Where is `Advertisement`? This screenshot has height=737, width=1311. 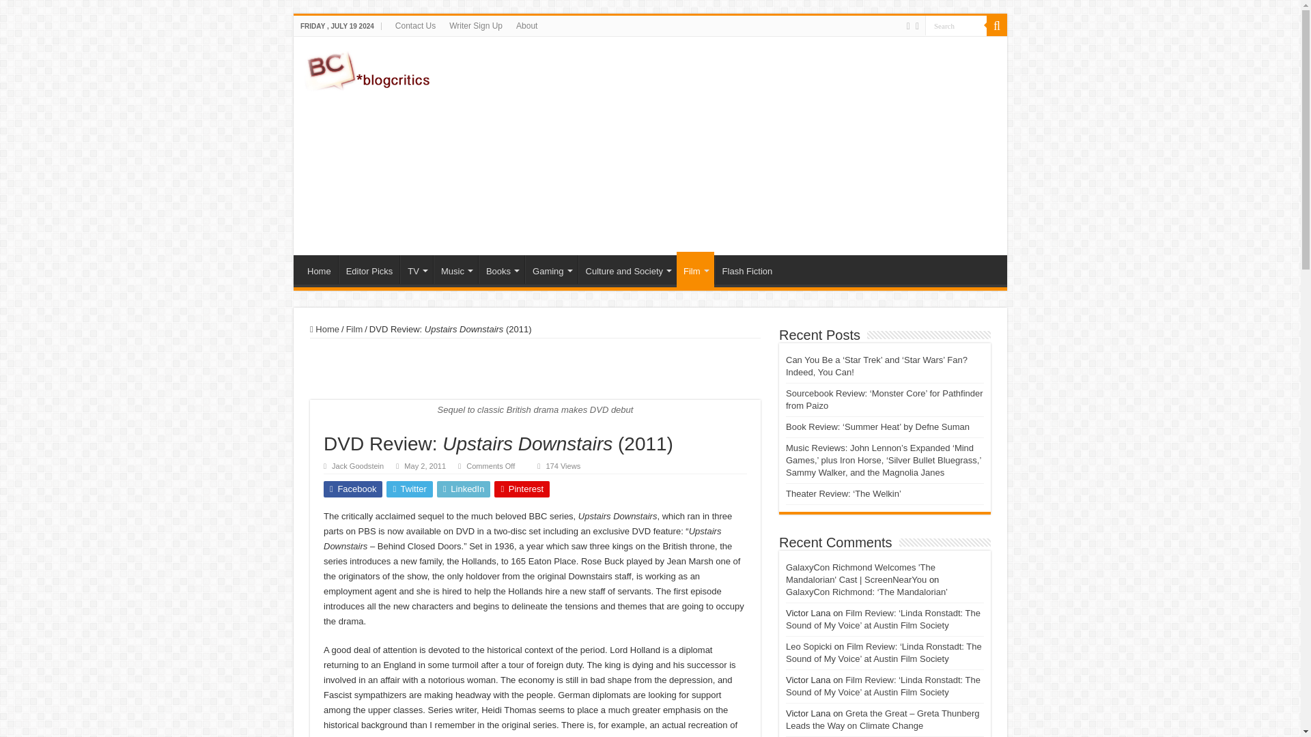 Advertisement is located at coordinates (748, 146).